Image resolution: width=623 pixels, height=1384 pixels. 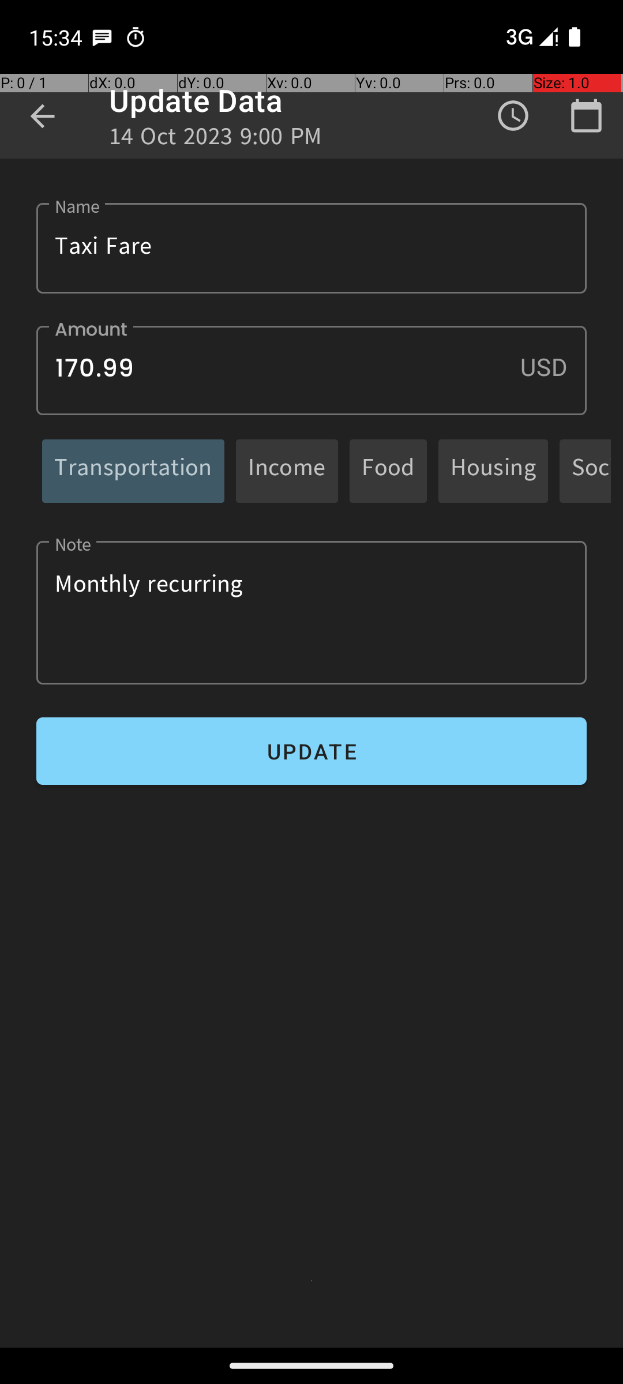 I want to click on 14 Oct 2023 9:00 PM, so click(x=216, y=140).